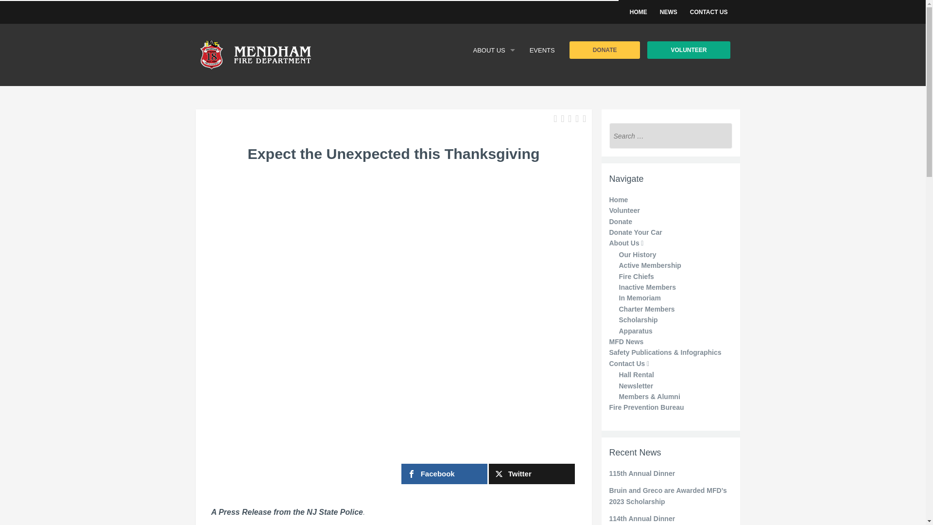 The height and width of the screenshot is (525, 933). I want to click on A Press Release from the NJ State Police, so click(287, 512).